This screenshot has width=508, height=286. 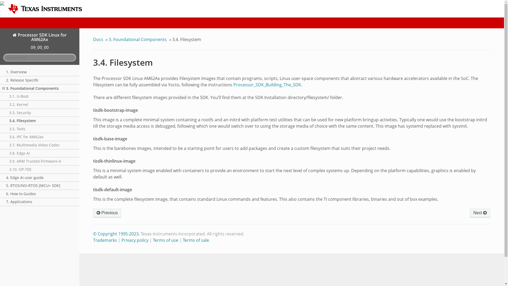 What do you see at coordinates (40, 137) in the screenshot?
I see `3.6. IPC for AM62ax` at bounding box center [40, 137].